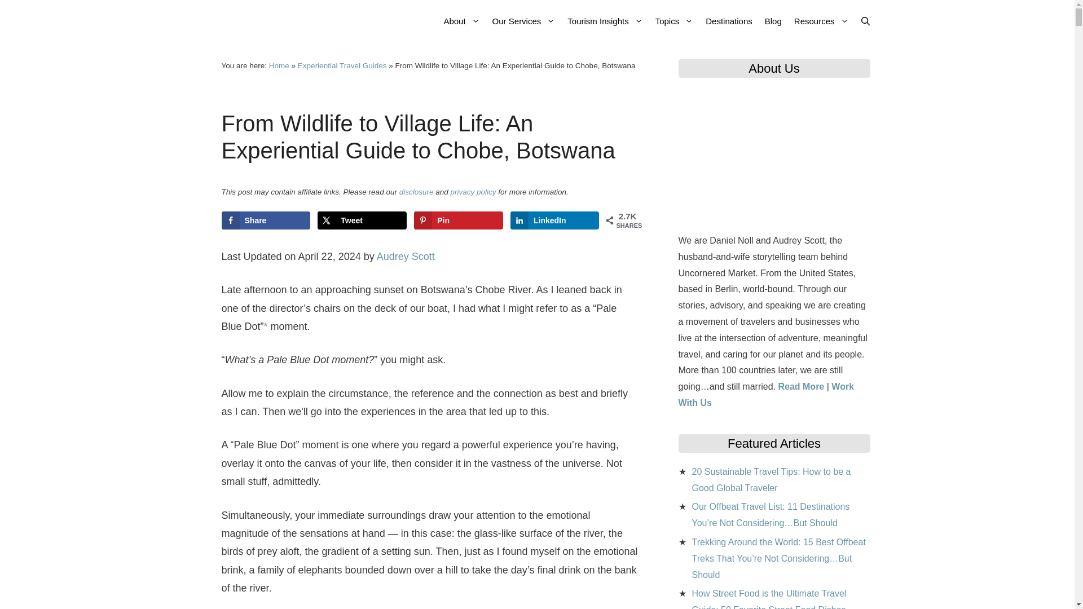  Describe the element at coordinates (265, 220) in the screenshot. I see `Share on Facebook` at that location.